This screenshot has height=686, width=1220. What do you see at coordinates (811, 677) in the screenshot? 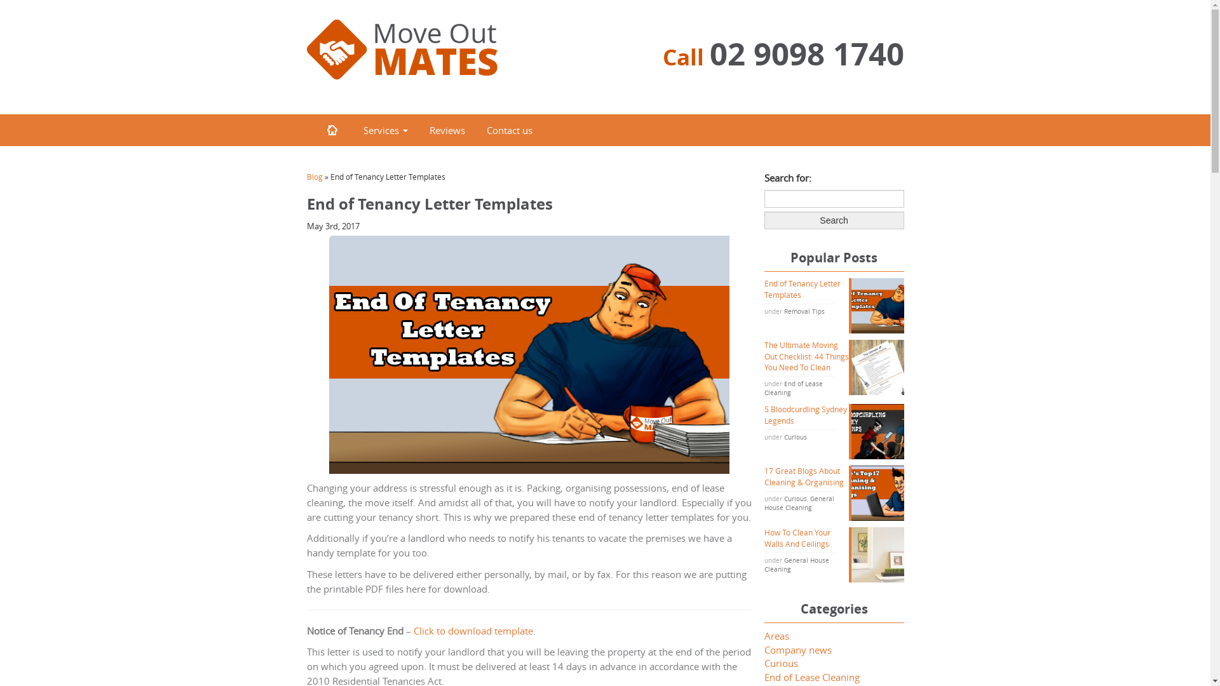
I see `End of Lease Cleaning` at bounding box center [811, 677].